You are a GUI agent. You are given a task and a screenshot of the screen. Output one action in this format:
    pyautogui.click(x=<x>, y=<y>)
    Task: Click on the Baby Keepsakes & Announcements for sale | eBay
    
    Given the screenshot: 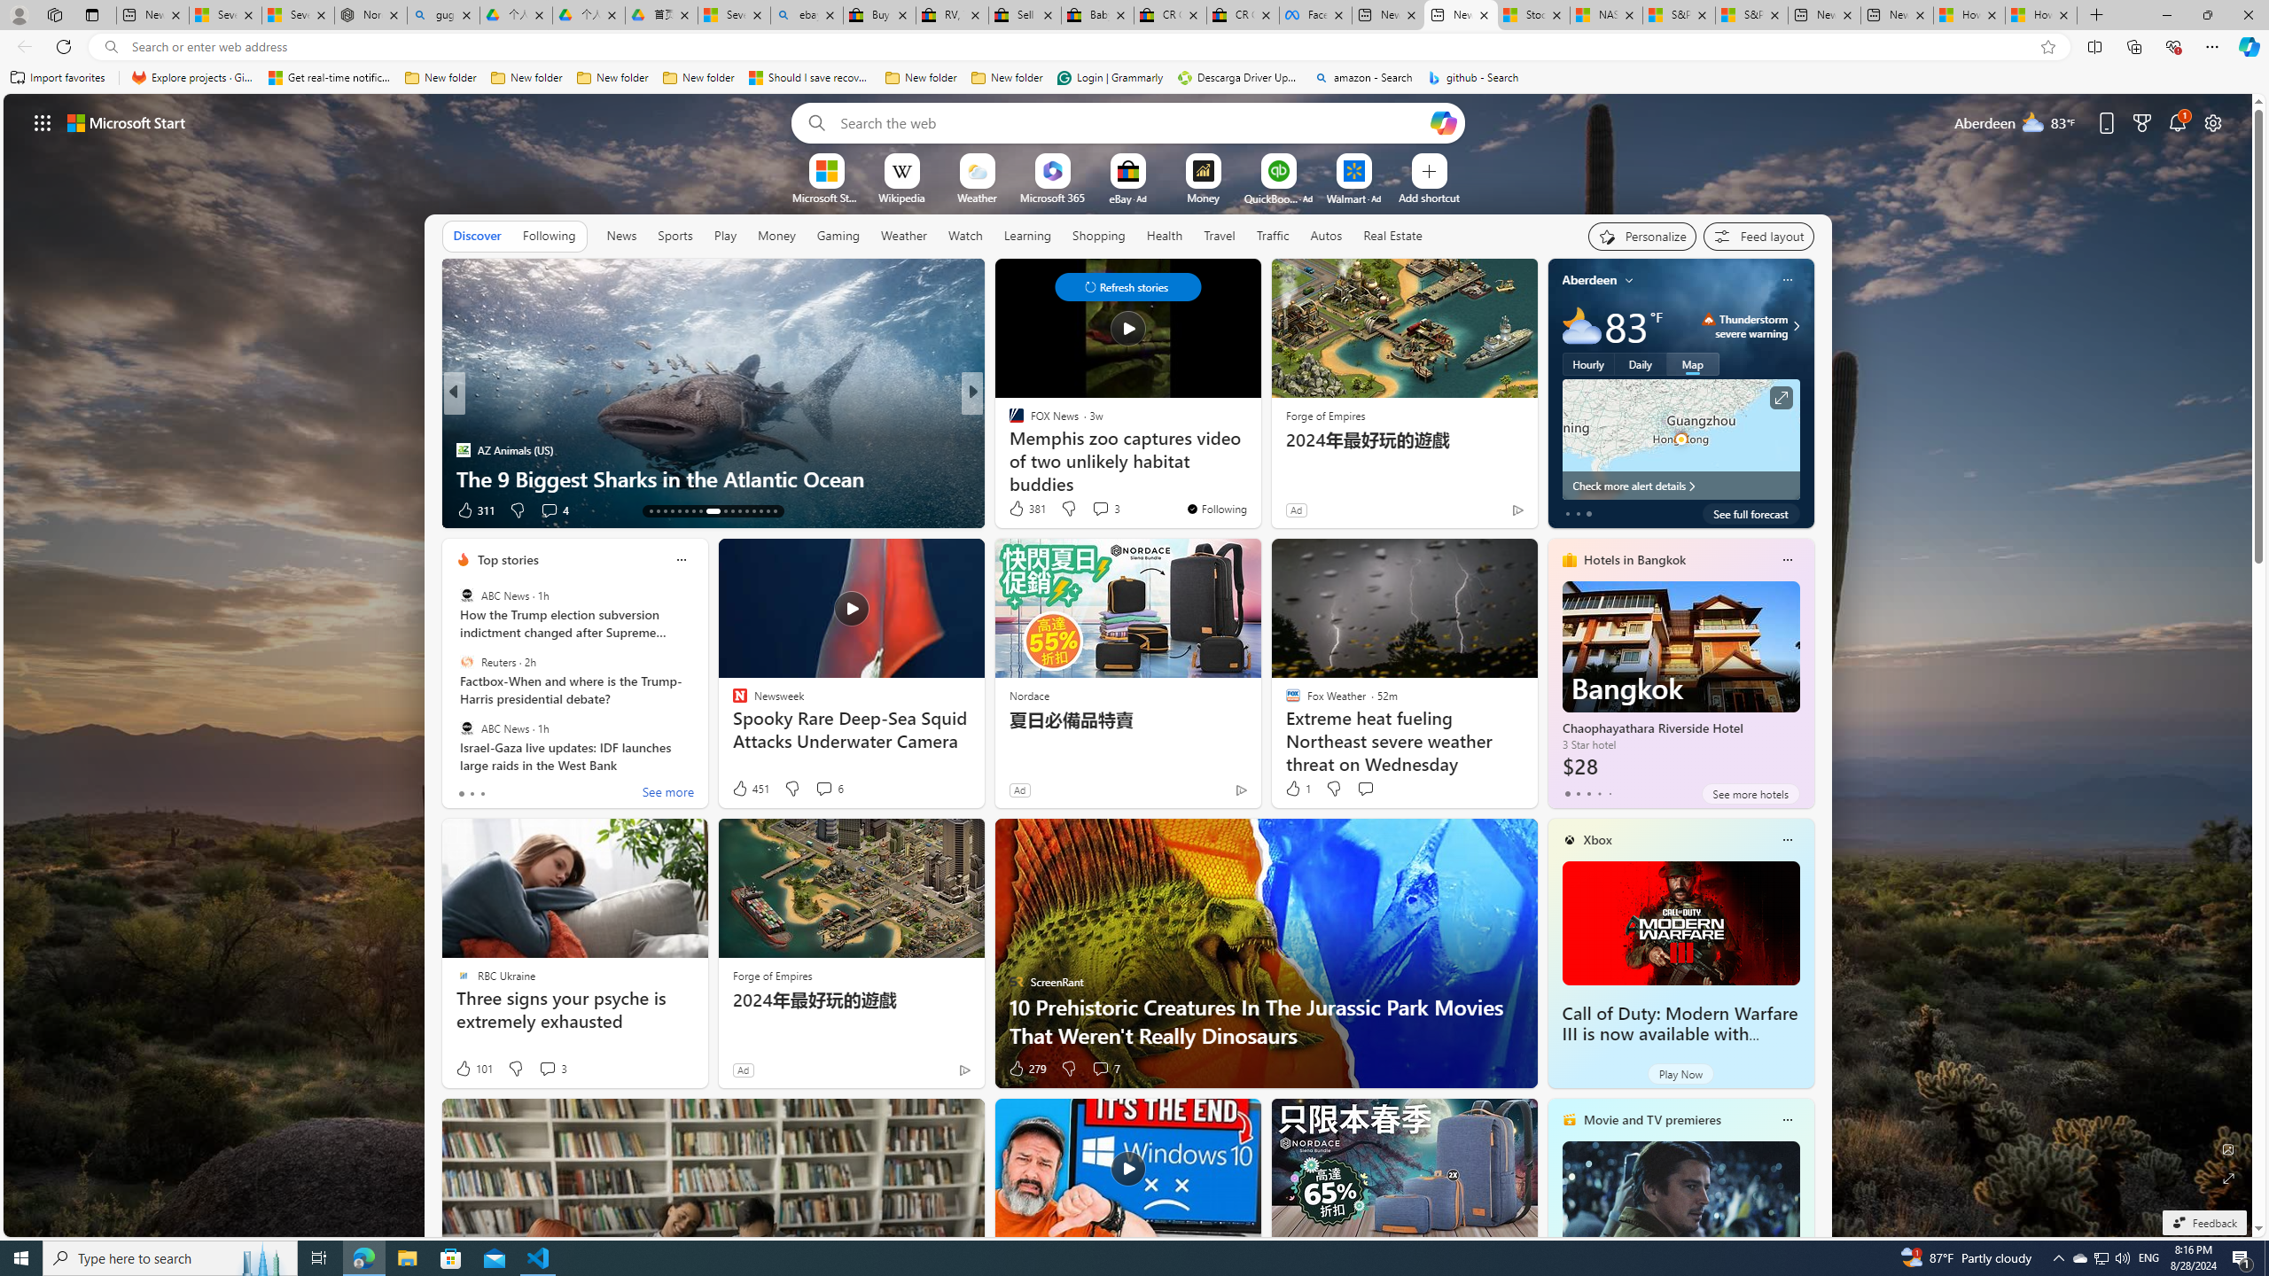 What is the action you would take?
    pyautogui.click(x=1096, y=15)
    